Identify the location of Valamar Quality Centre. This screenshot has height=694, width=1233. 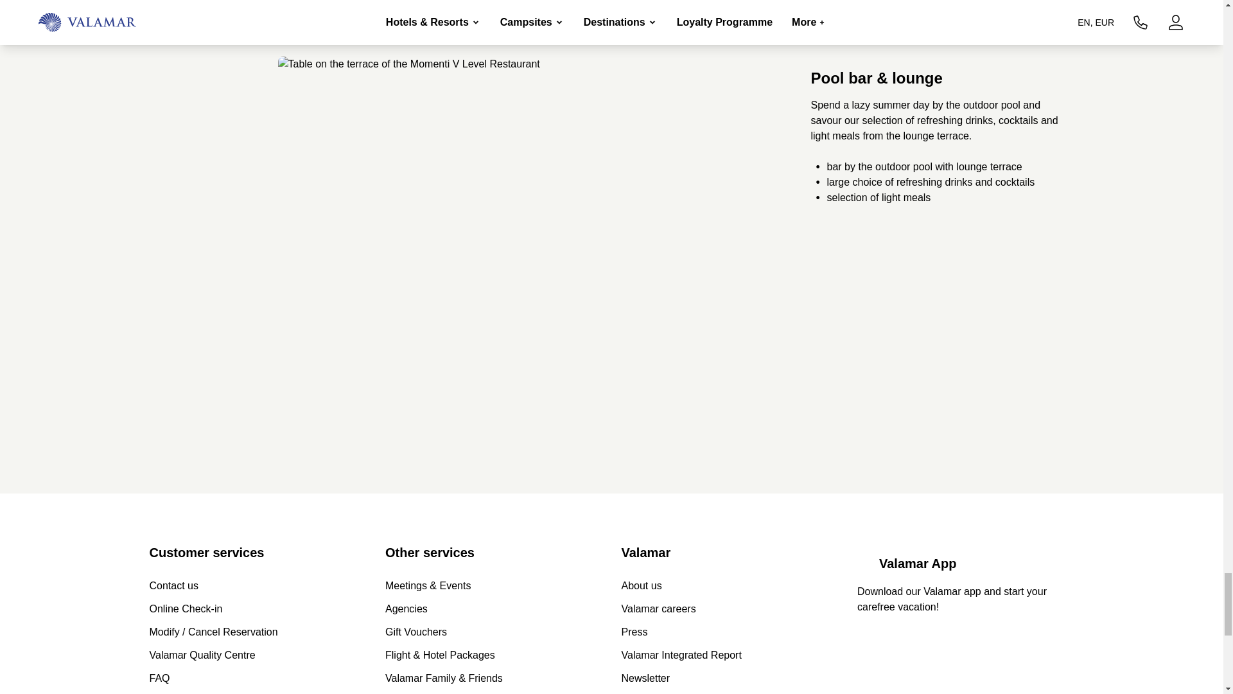
(202, 655).